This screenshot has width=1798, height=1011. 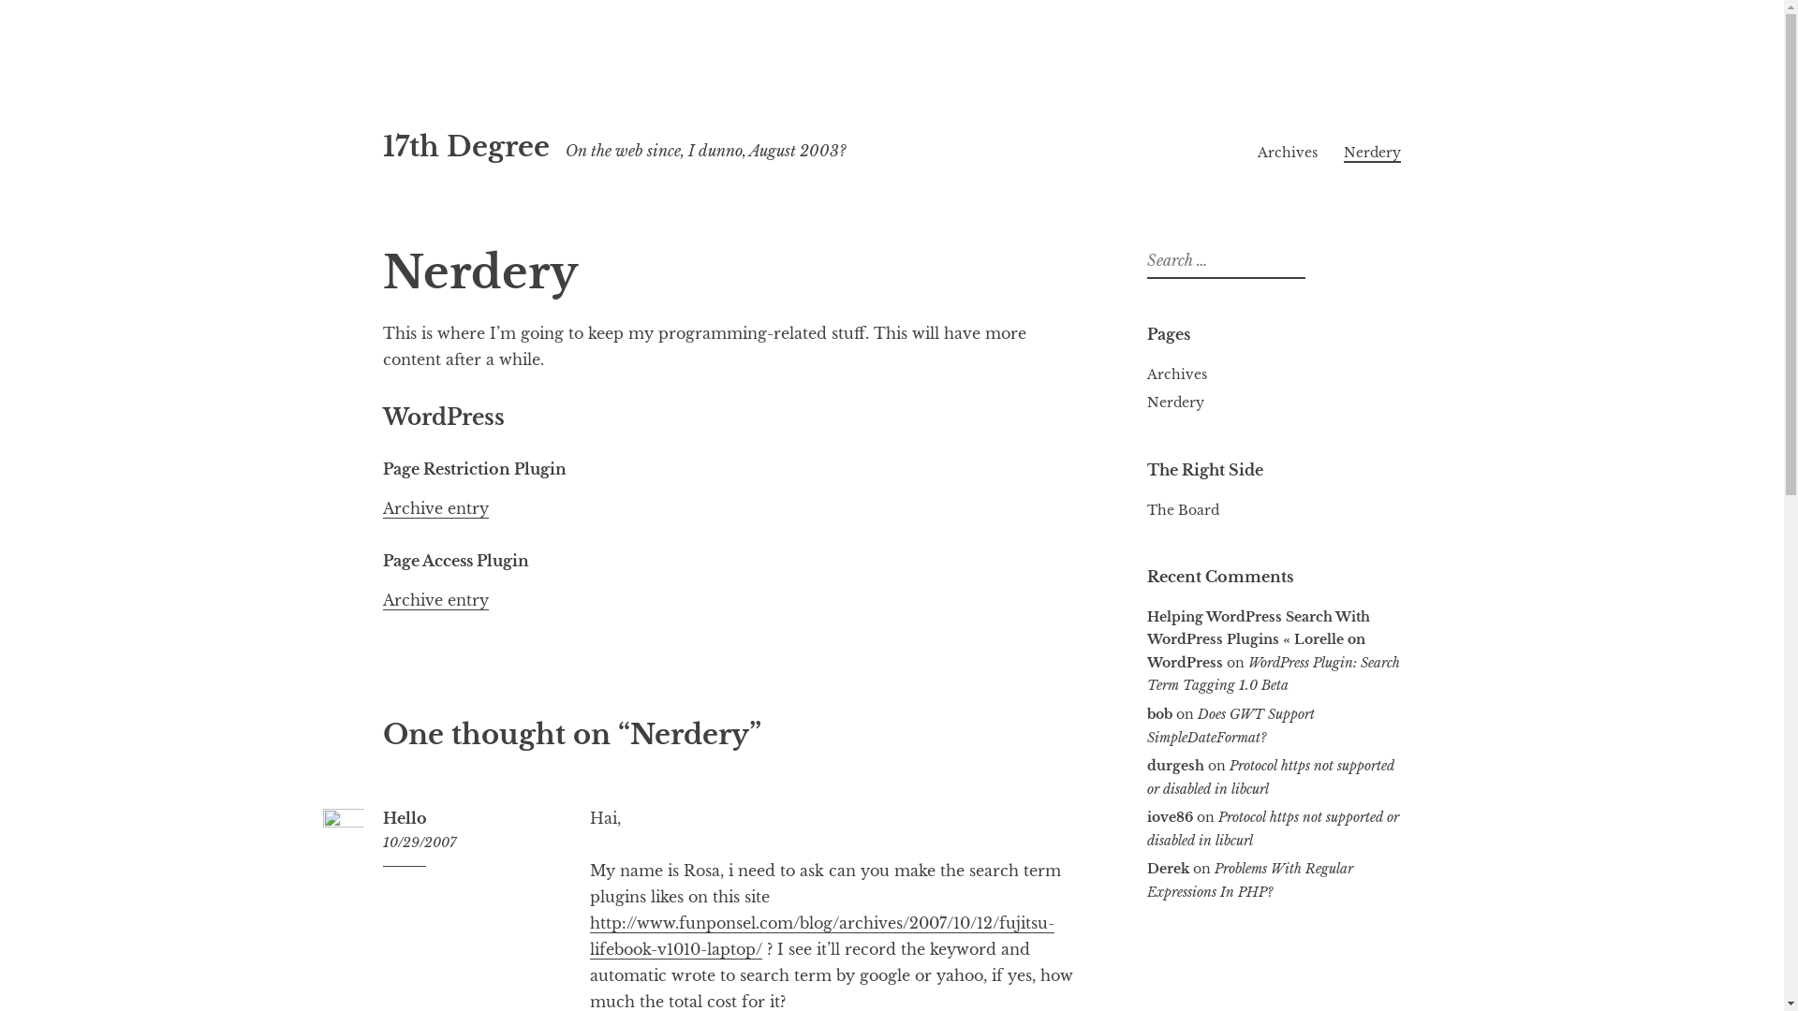 What do you see at coordinates (1272, 829) in the screenshot?
I see `Protocol https not supported or disabled in libcurl` at bounding box center [1272, 829].